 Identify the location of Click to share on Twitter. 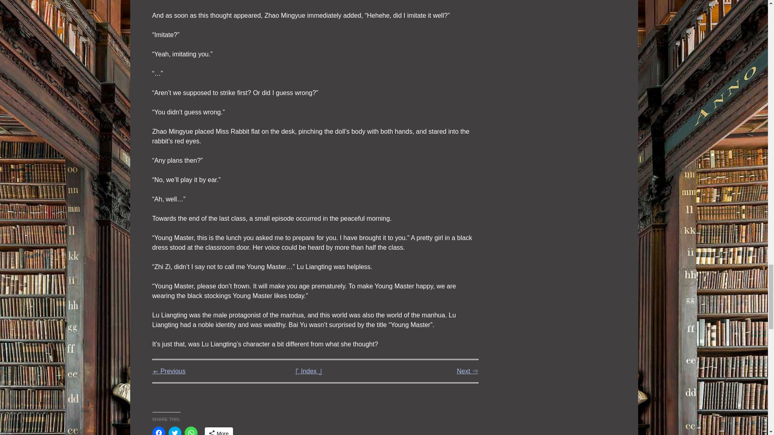
(175, 431).